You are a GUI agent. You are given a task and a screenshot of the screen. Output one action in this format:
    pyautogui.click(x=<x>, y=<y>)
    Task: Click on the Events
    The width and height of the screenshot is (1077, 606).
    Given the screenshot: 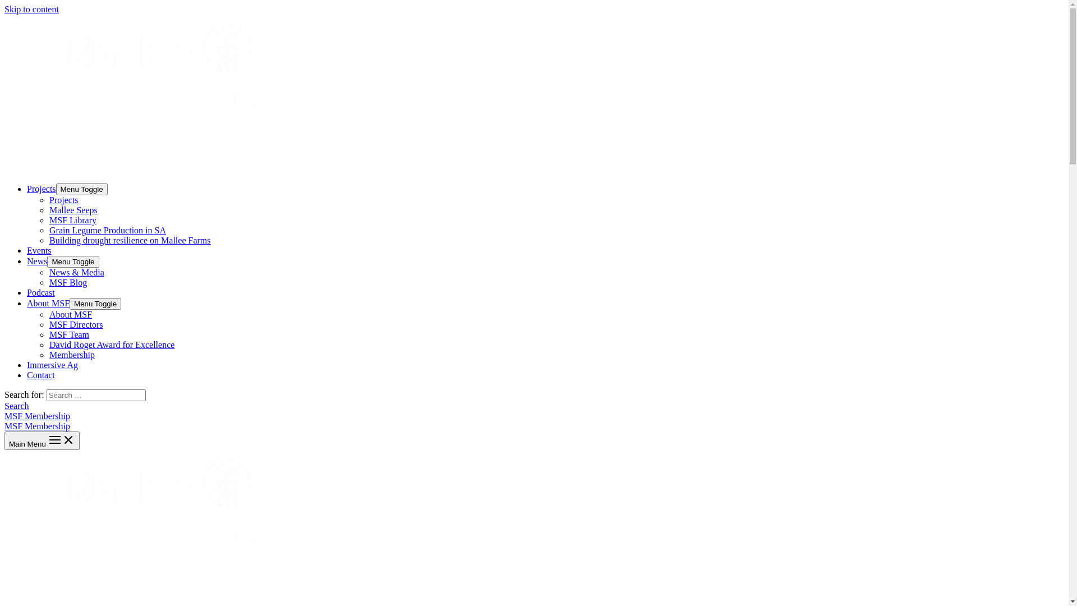 What is the action you would take?
    pyautogui.click(x=39, y=250)
    